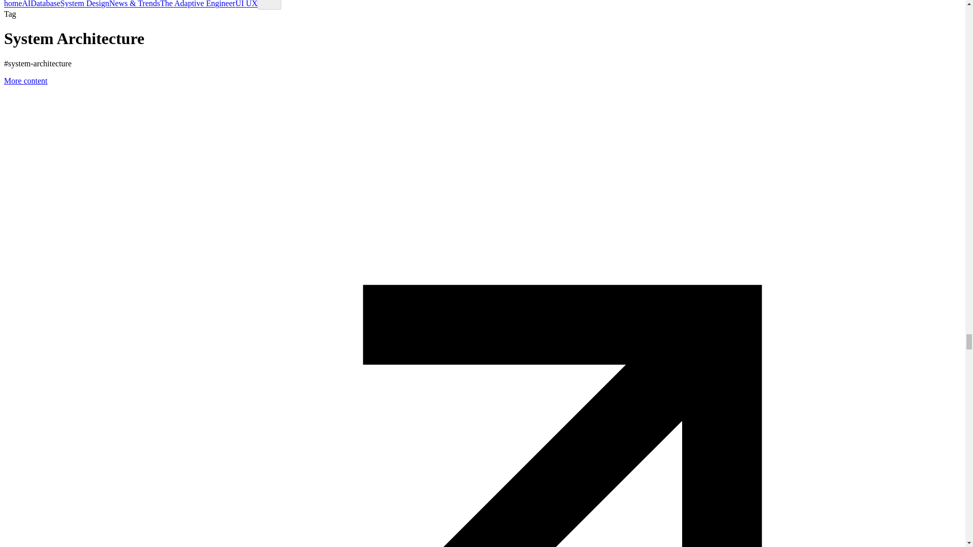 This screenshot has width=973, height=547. What do you see at coordinates (246, 4) in the screenshot?
I see `UI UX` at bounding box center [246, 4].